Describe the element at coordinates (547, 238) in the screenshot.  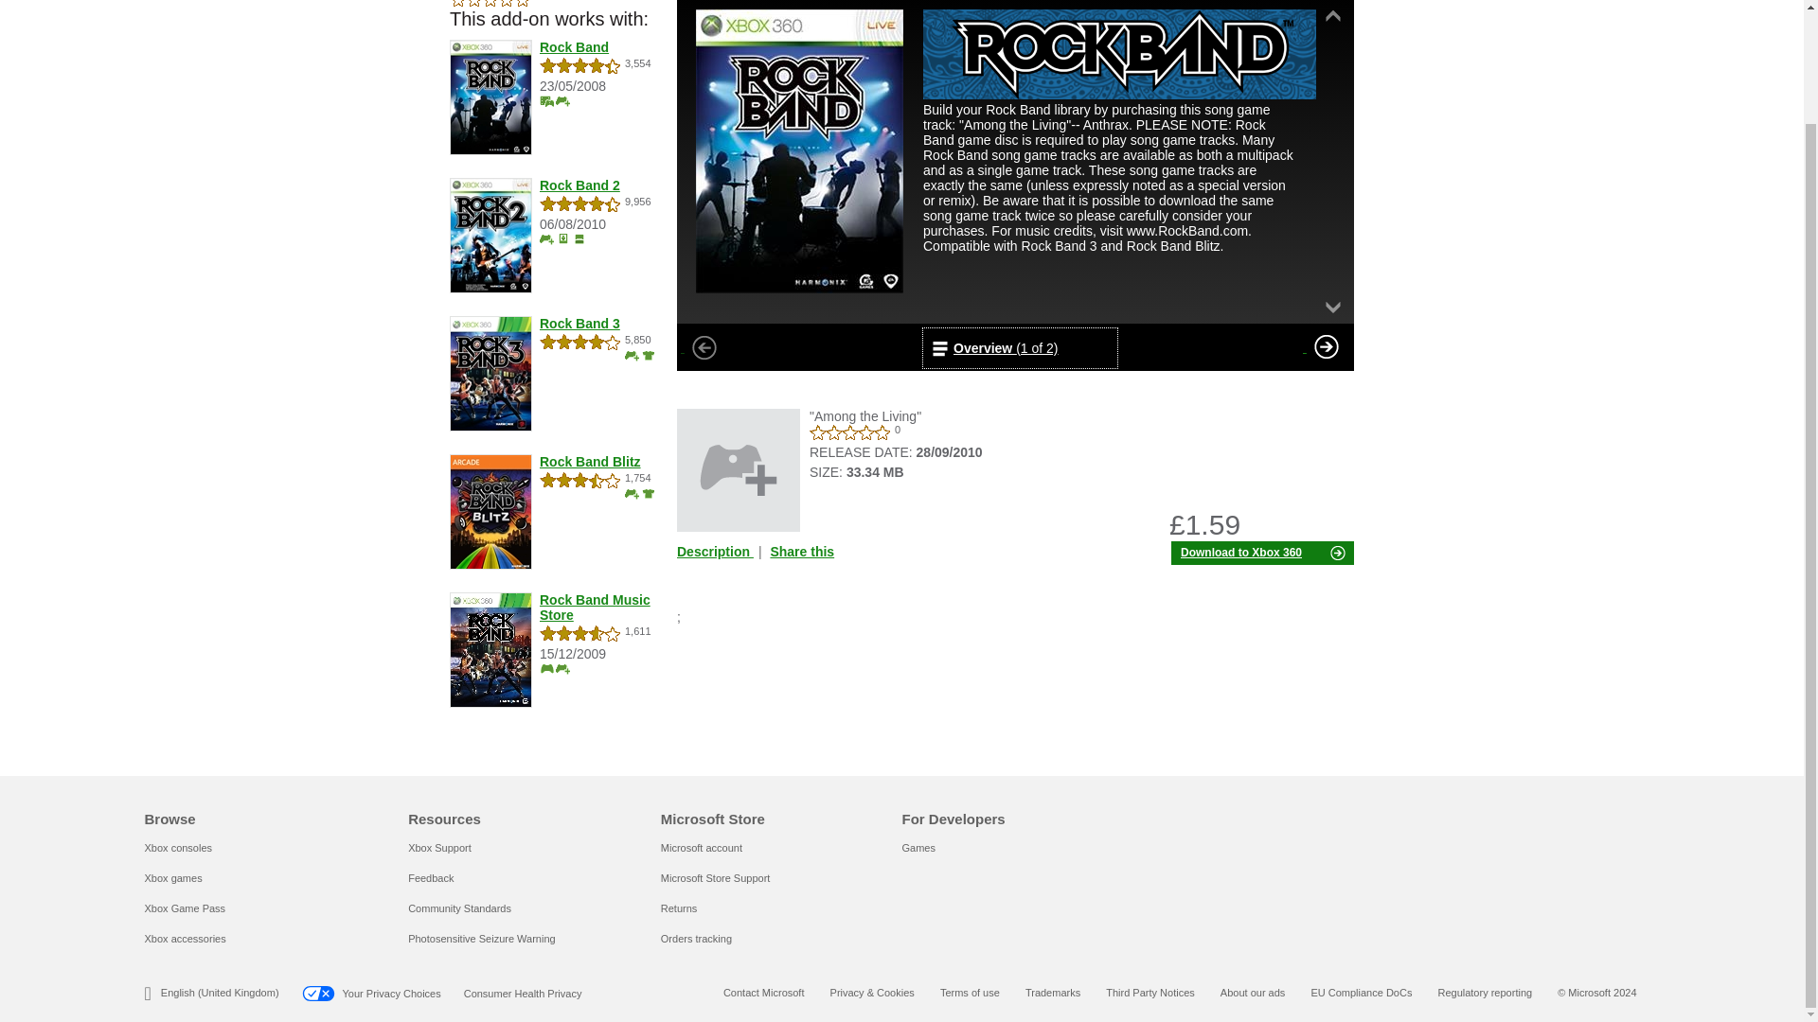
I see `Game Add-ons` at that location.